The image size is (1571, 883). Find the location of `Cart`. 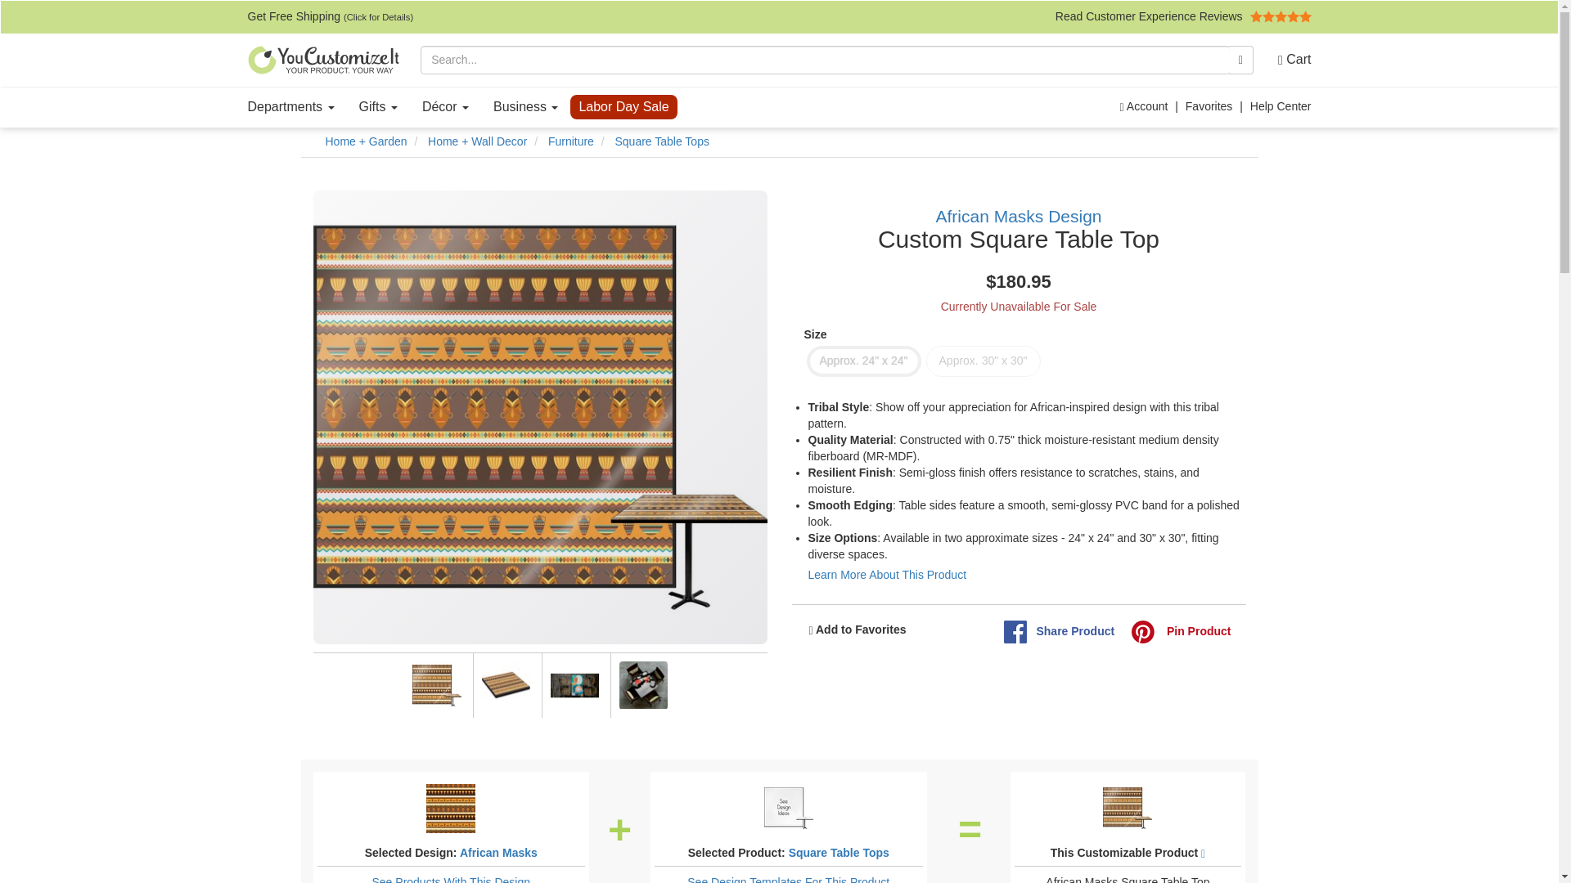

Cart is located at coordinates (1289, 60).